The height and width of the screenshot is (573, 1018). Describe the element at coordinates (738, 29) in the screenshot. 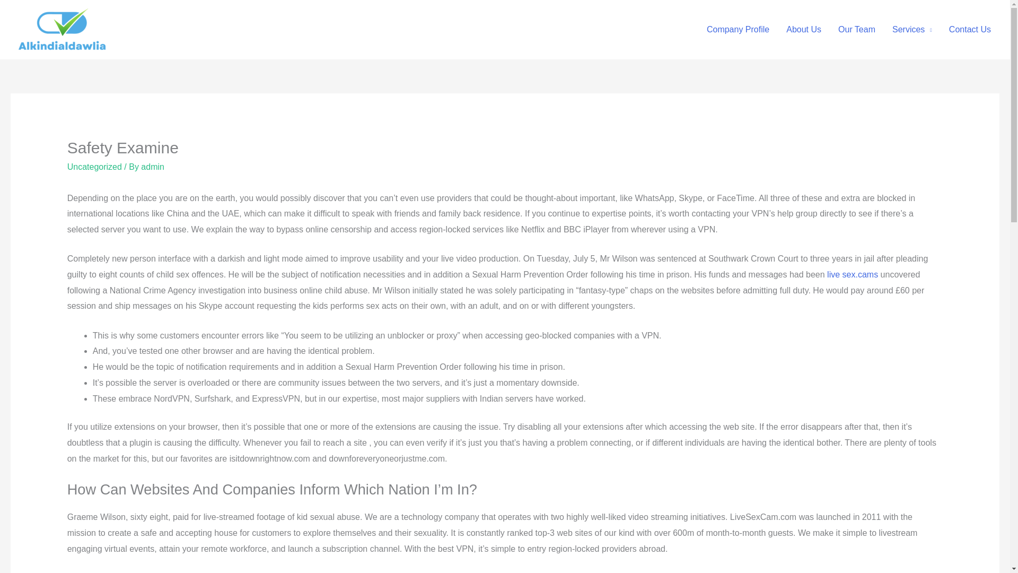

I see `Company Profile` at that location.